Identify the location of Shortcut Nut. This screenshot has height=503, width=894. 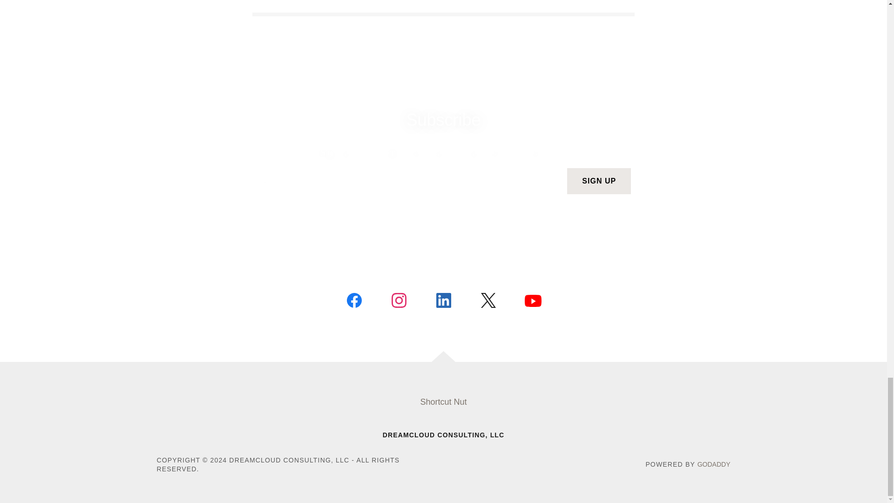
(443, 402).